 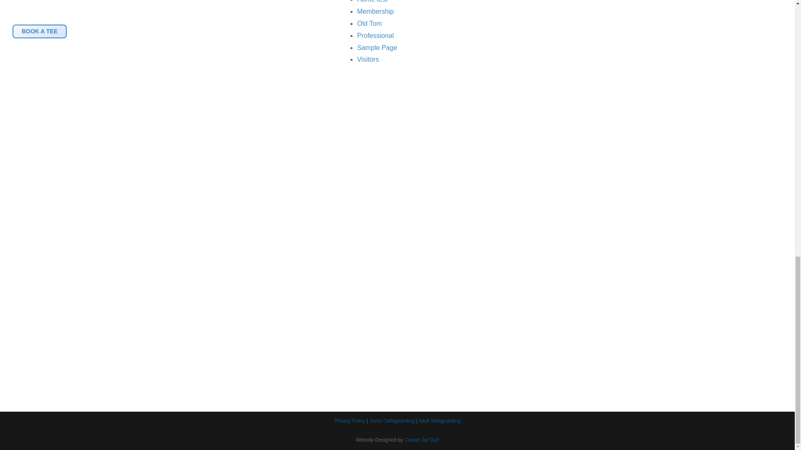 What do you see at coordinates (375, 35) in the screenshot?
I see `Professional` at bounding box center [375, 35].